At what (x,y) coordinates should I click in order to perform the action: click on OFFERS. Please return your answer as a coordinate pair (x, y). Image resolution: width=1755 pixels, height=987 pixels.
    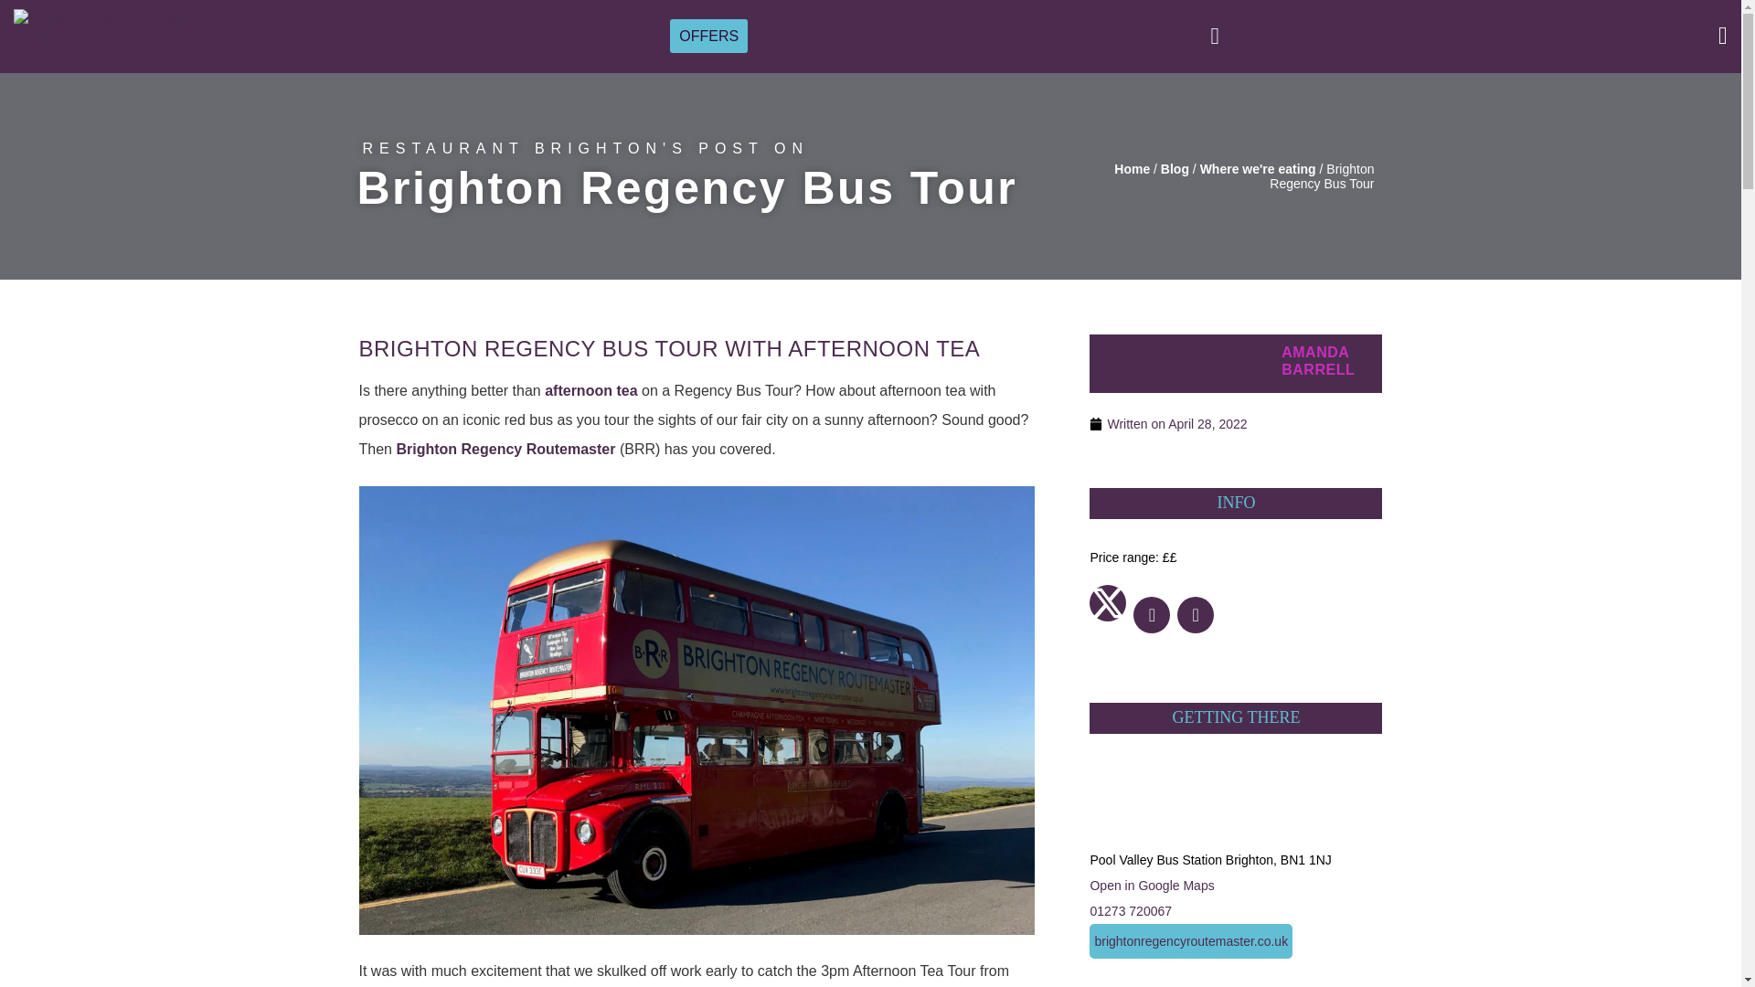
    Looking at the image, I should click on (708, 35).